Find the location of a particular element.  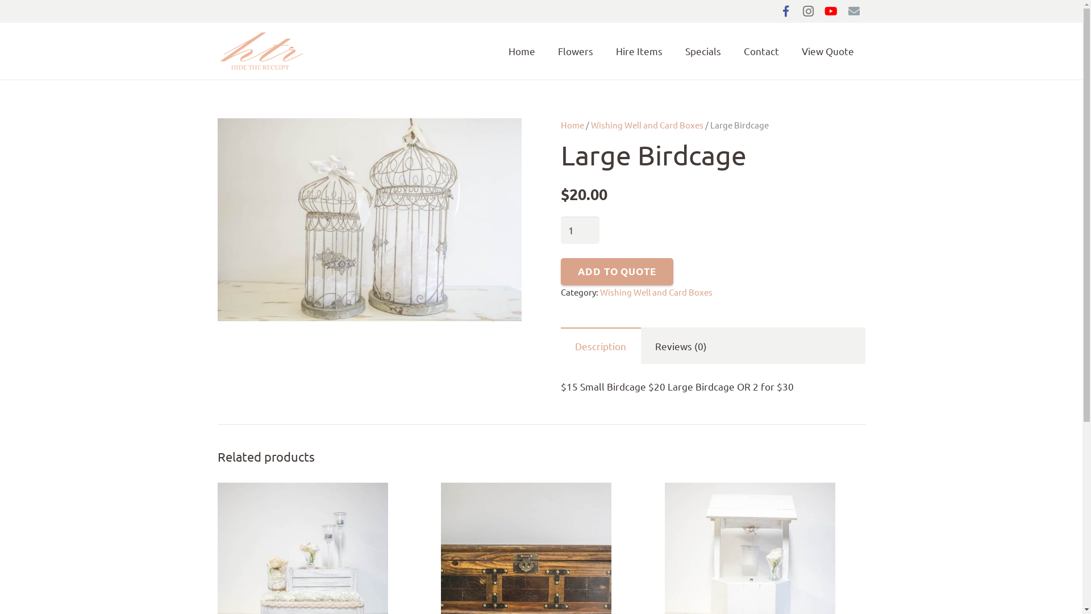

Home is located at coordinates (522, 51).